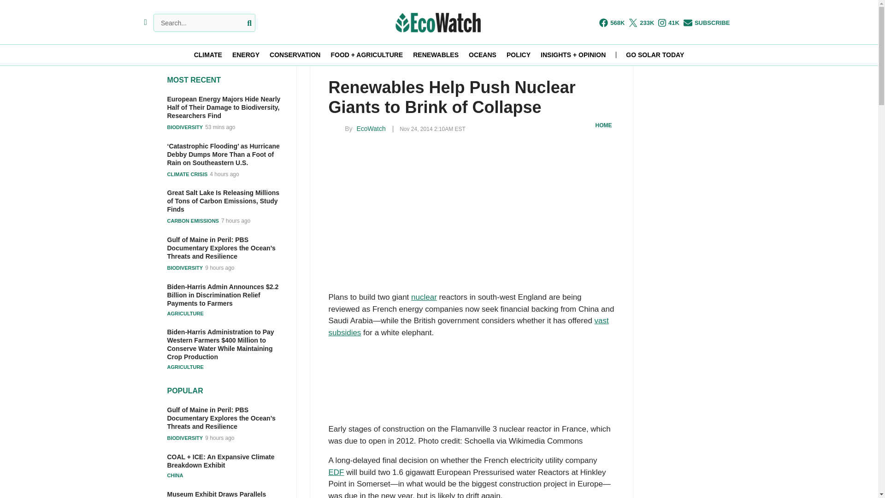 This screenshot has height=498, width=885. Describe the element at coordinates (668, 23) in the screenshot. I see `41K` at that location.